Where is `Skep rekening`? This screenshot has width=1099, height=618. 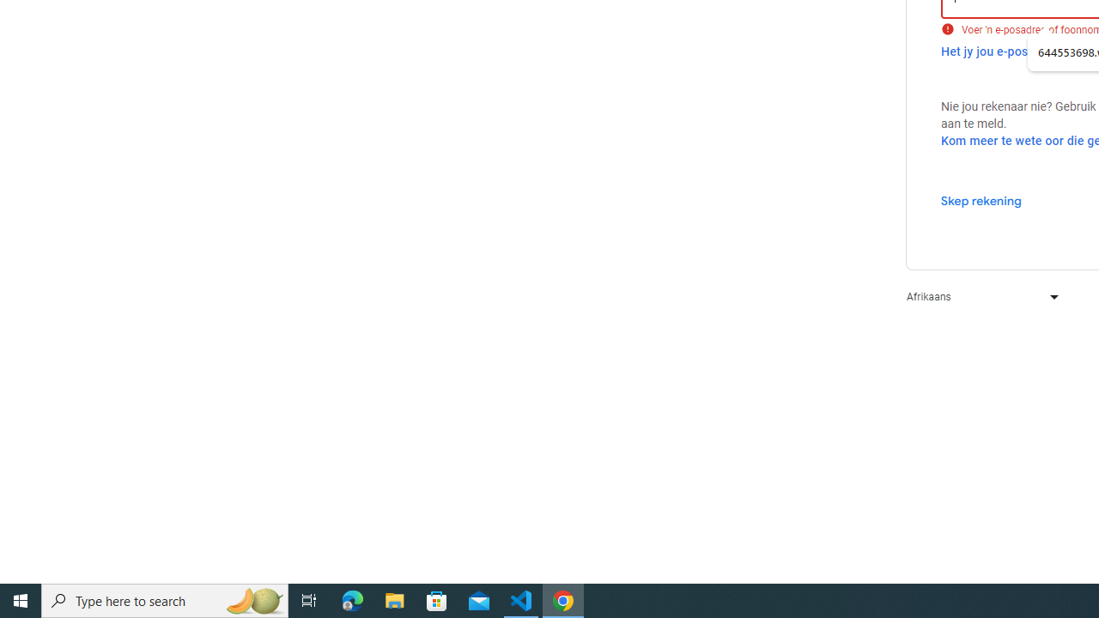
Skep rekening is located at coordinates (981, 200).